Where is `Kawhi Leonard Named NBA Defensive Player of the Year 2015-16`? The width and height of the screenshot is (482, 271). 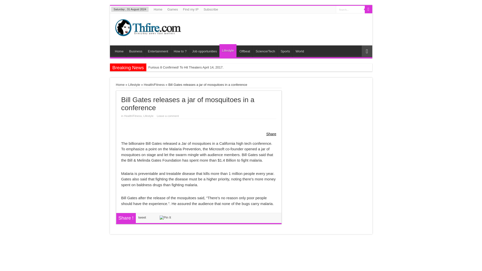
Kawhi Leonard Named NBA Defensive Player of the Year 2015-16 is located at coordinates (197, 75).